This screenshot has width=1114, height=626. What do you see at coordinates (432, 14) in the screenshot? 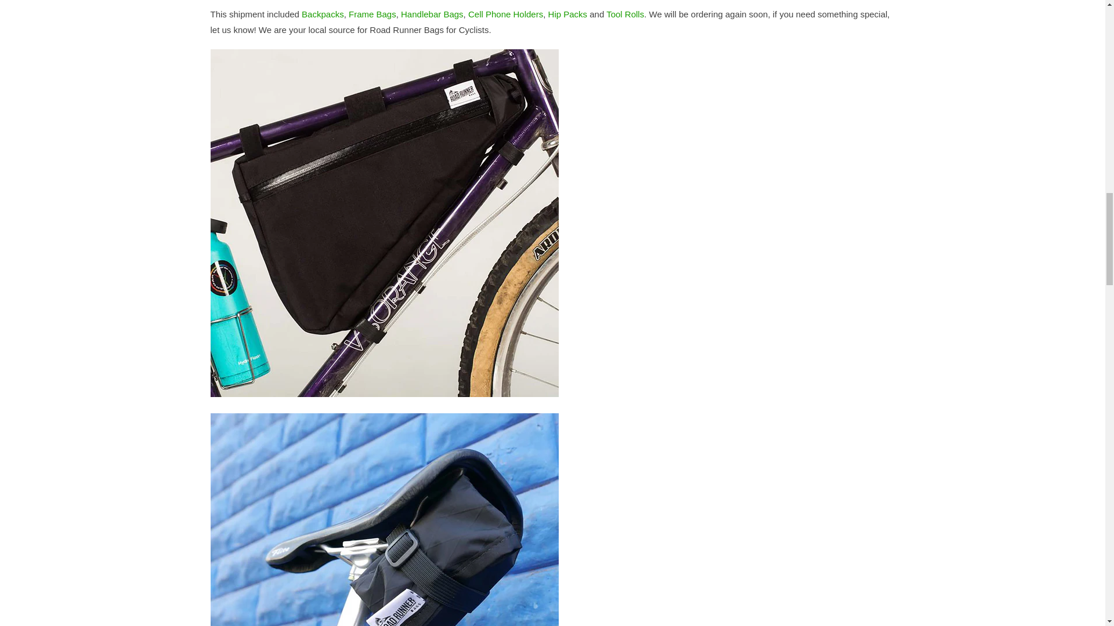
I see `road runner handlebar bag for cyclists` at bounding box center [432, 14].